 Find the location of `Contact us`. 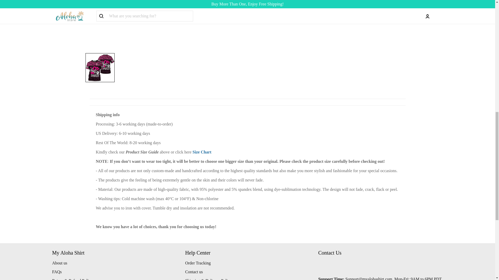

Contact us is located at coordinates (194, 272).